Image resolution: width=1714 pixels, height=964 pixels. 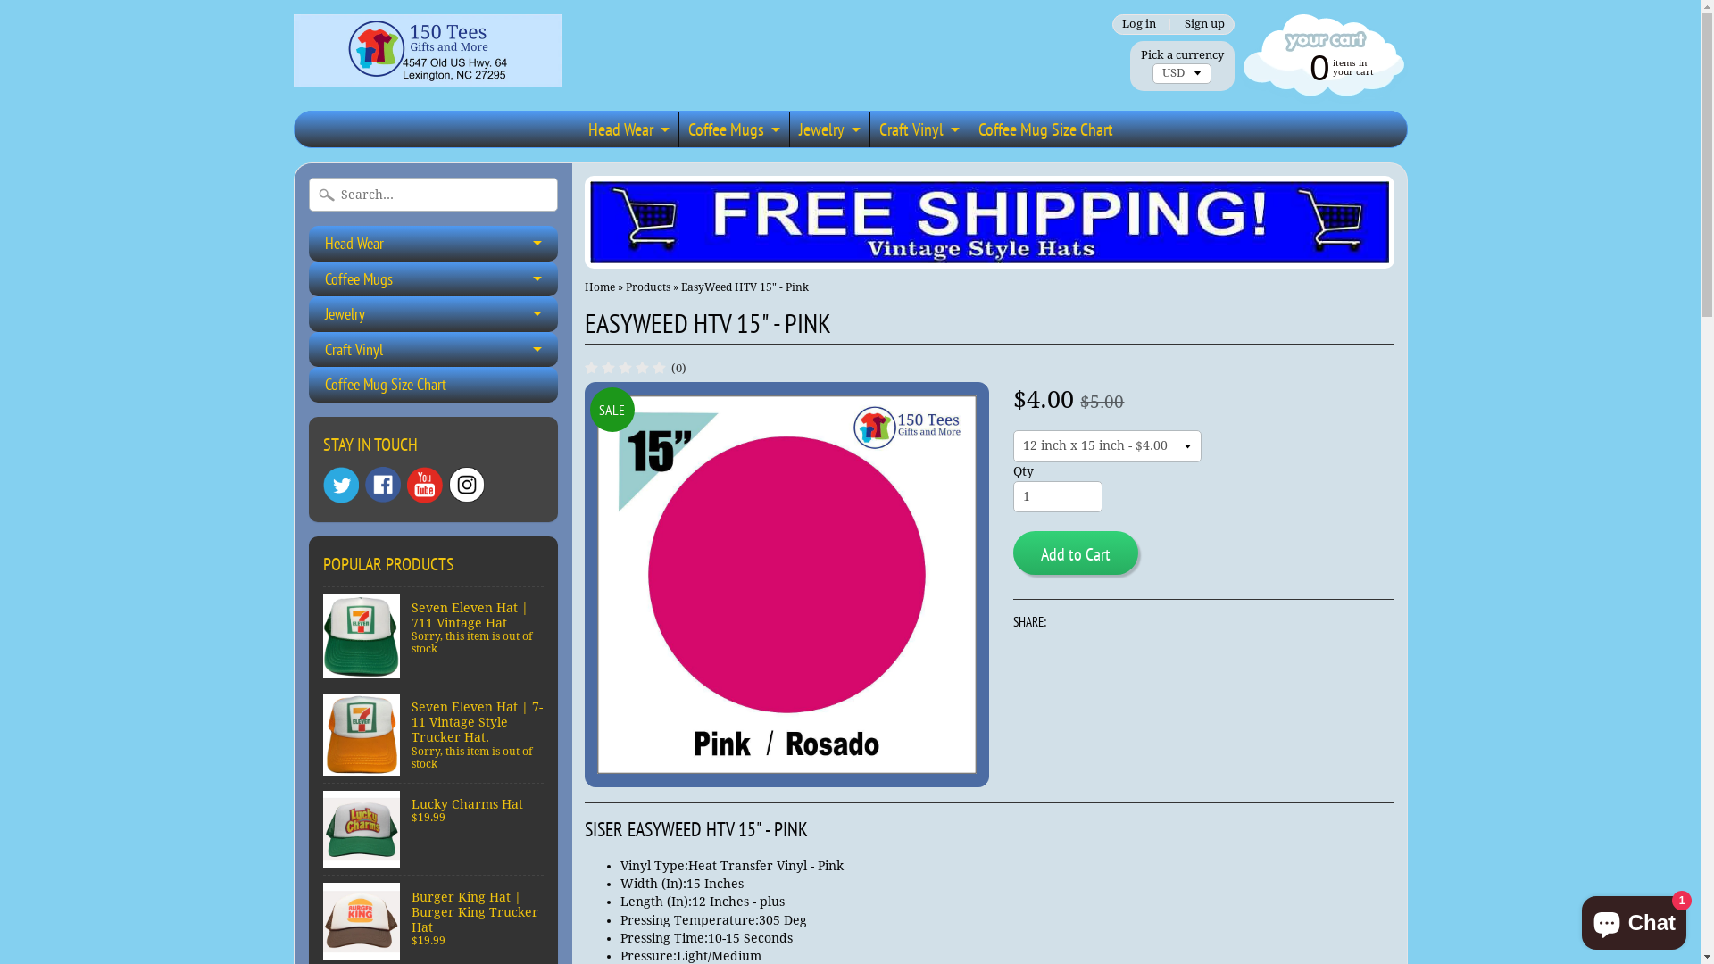 What do you see at coordinates (466, 485) in the screenshot?
I see `Instagram` at bounding box center [466, 485].